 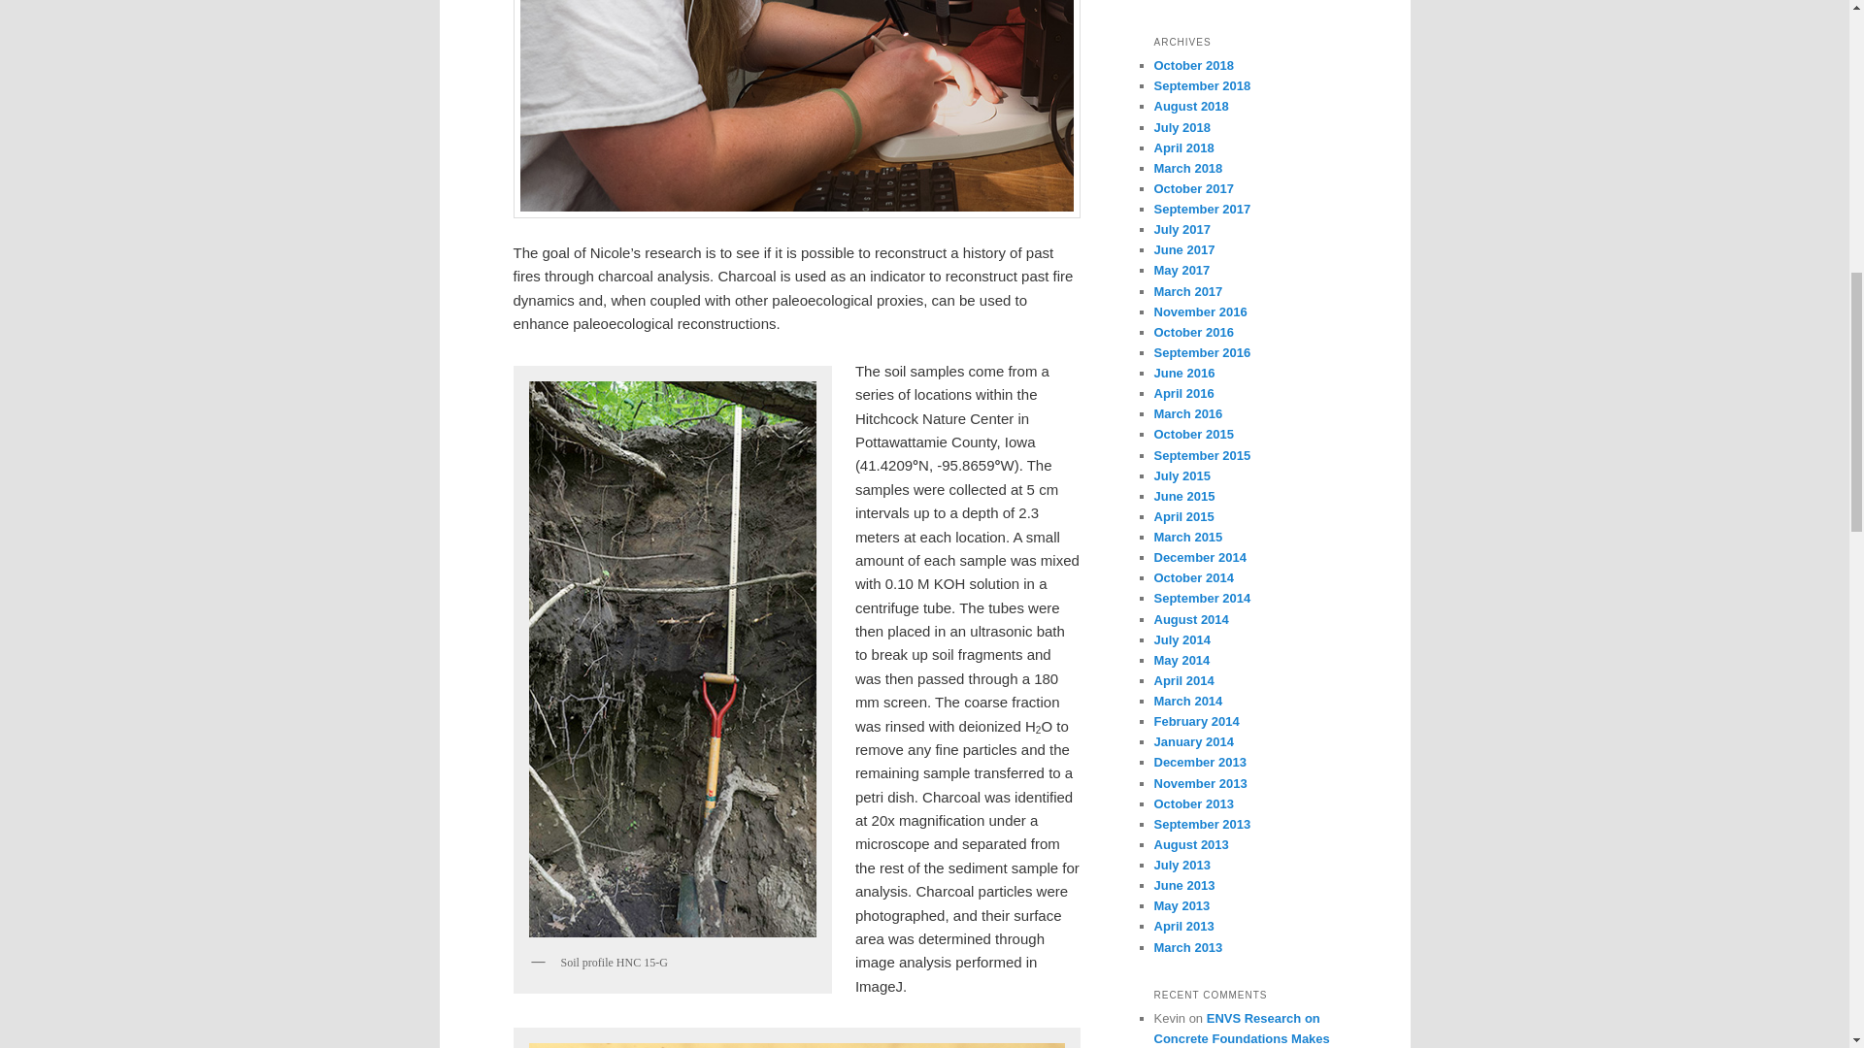 What do you see at coordinates (1202, 209) in the screenshot?
I see `September 2017` at bounding box center [1202, 209].